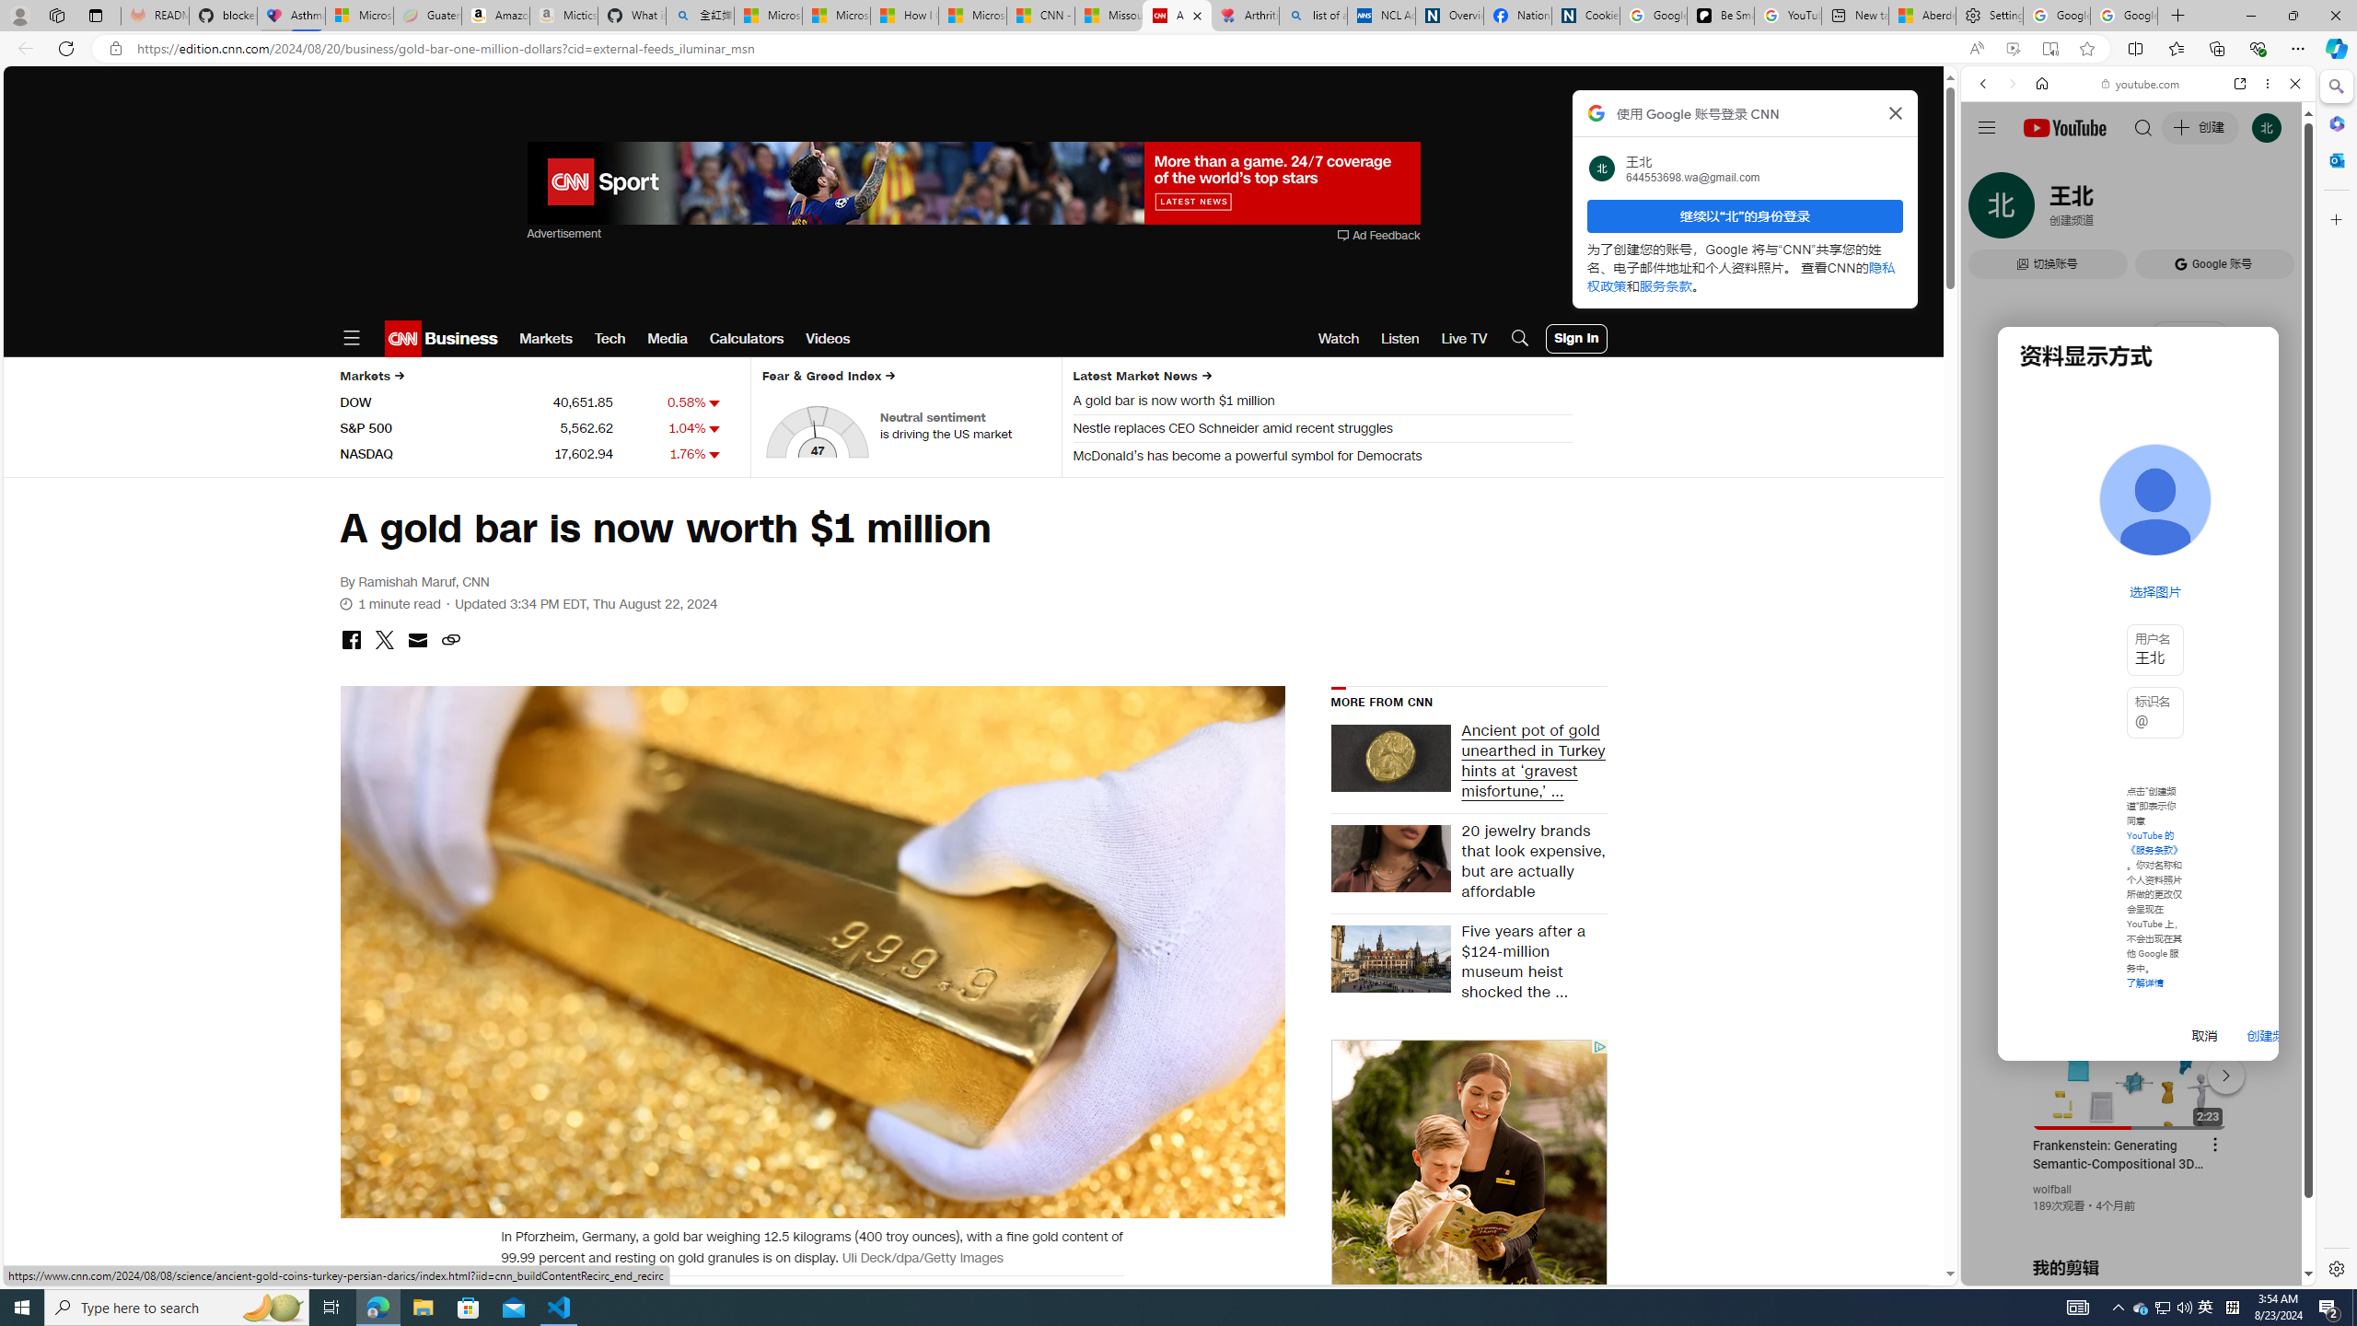  I want to click on share with email, so click(416, 642).